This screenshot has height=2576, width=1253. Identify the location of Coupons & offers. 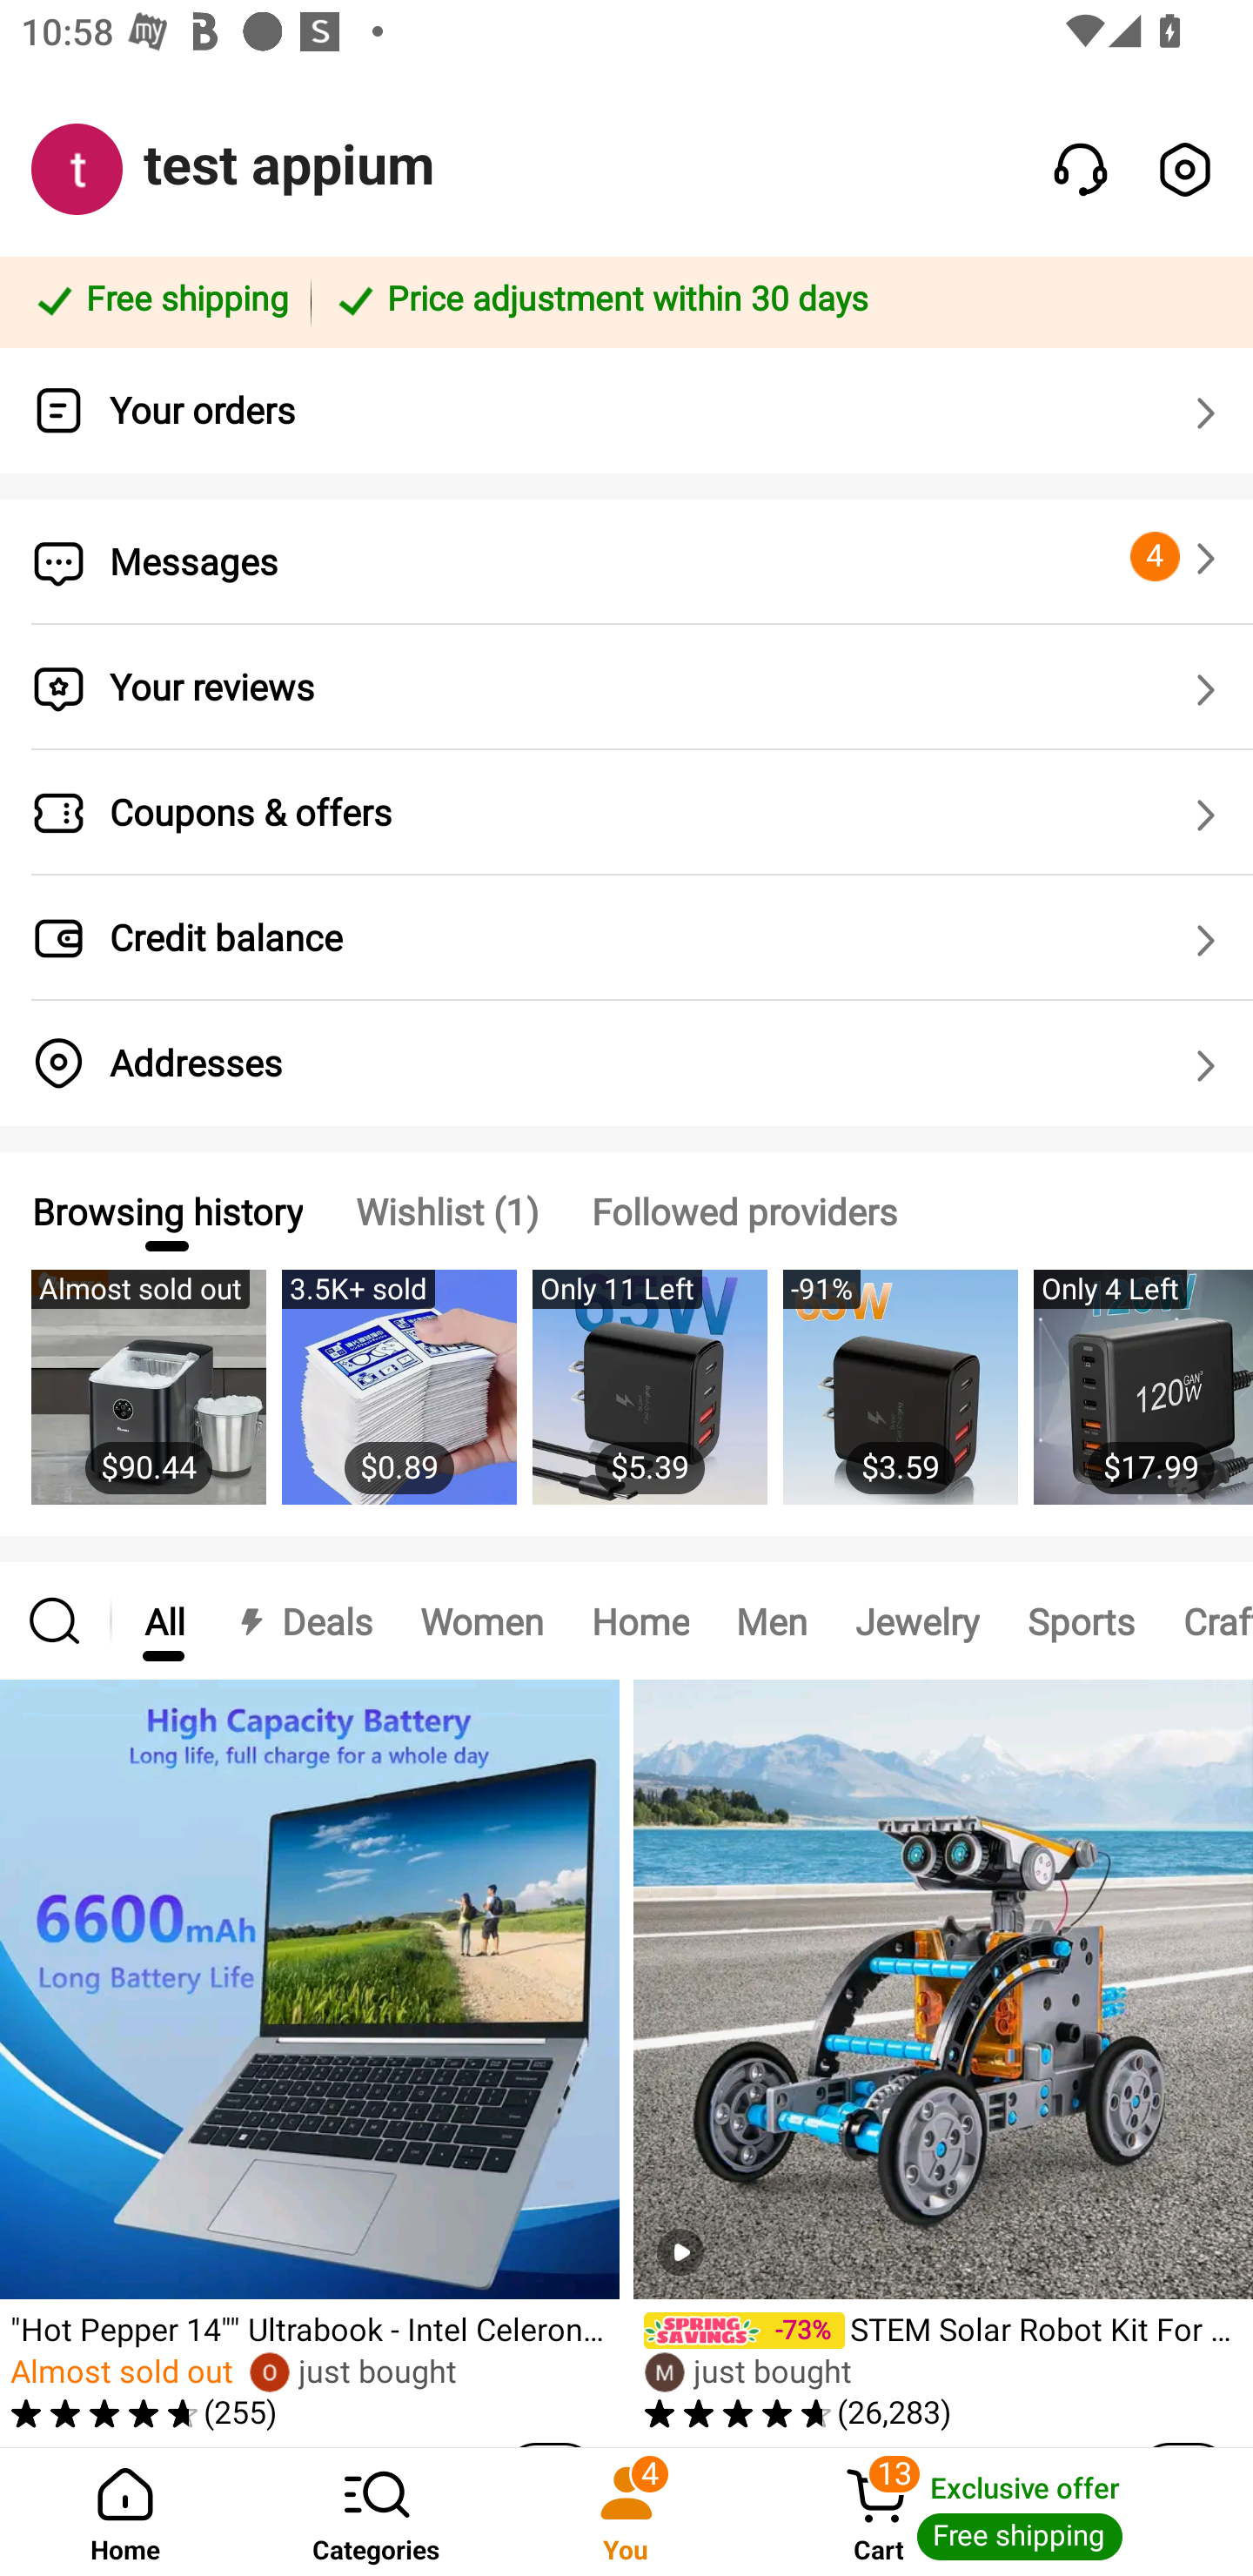
(626, 813).